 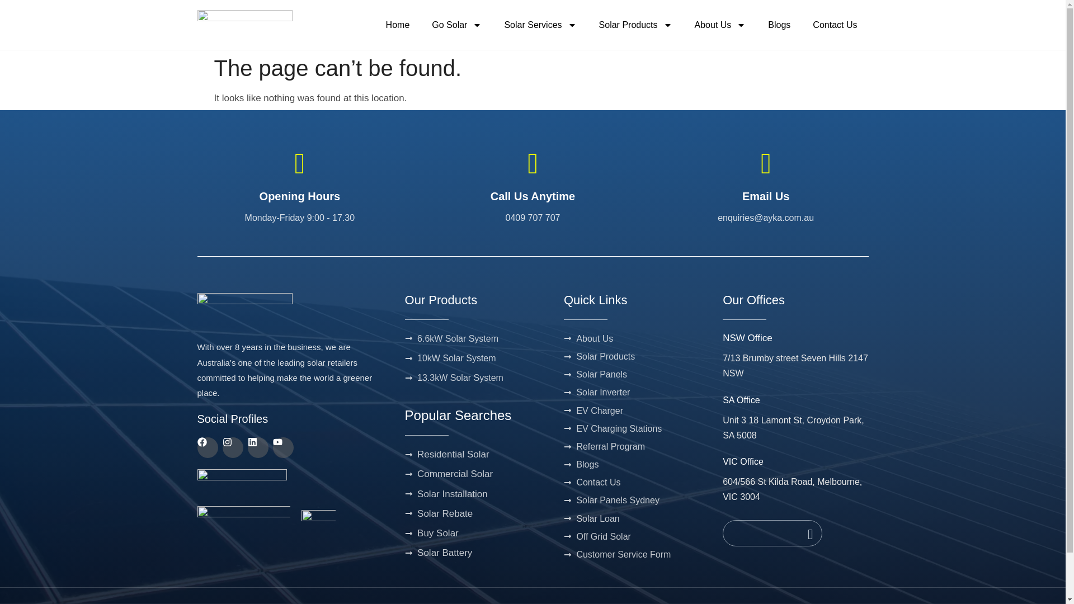 What do you see at coordinates (635, 25) in the screenshot?
I see `Solar Products` at bounding box center [635, 25].